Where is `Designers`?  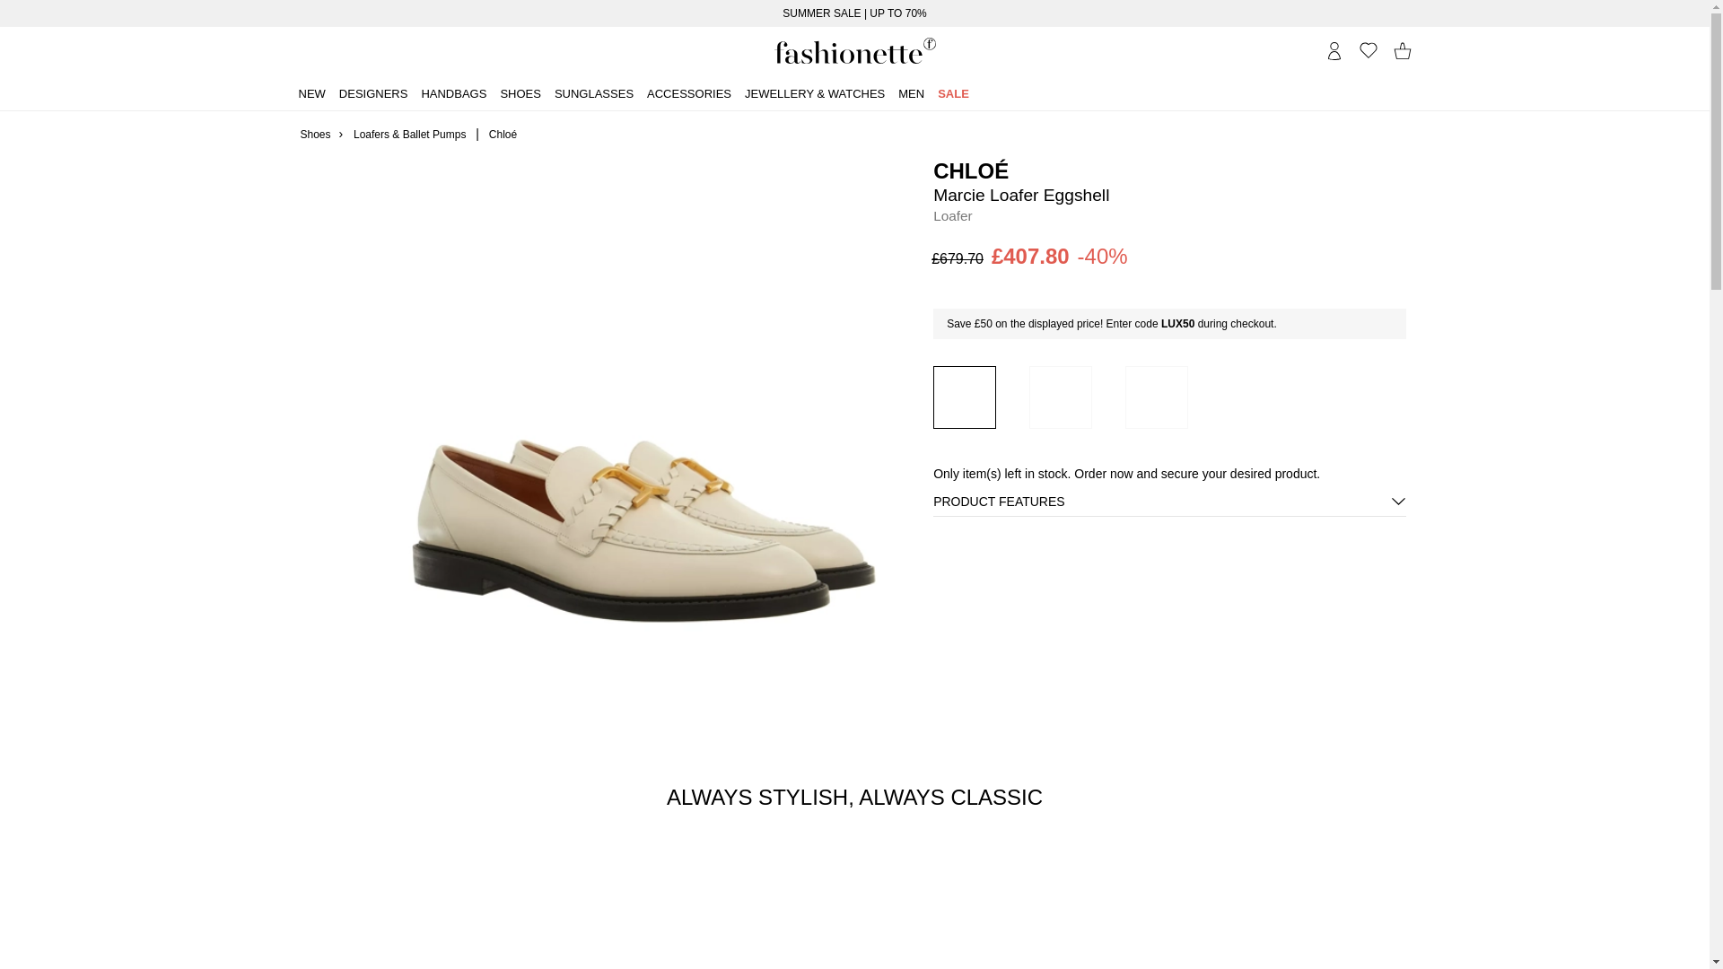
Designers is located at coordinates (373, 92).